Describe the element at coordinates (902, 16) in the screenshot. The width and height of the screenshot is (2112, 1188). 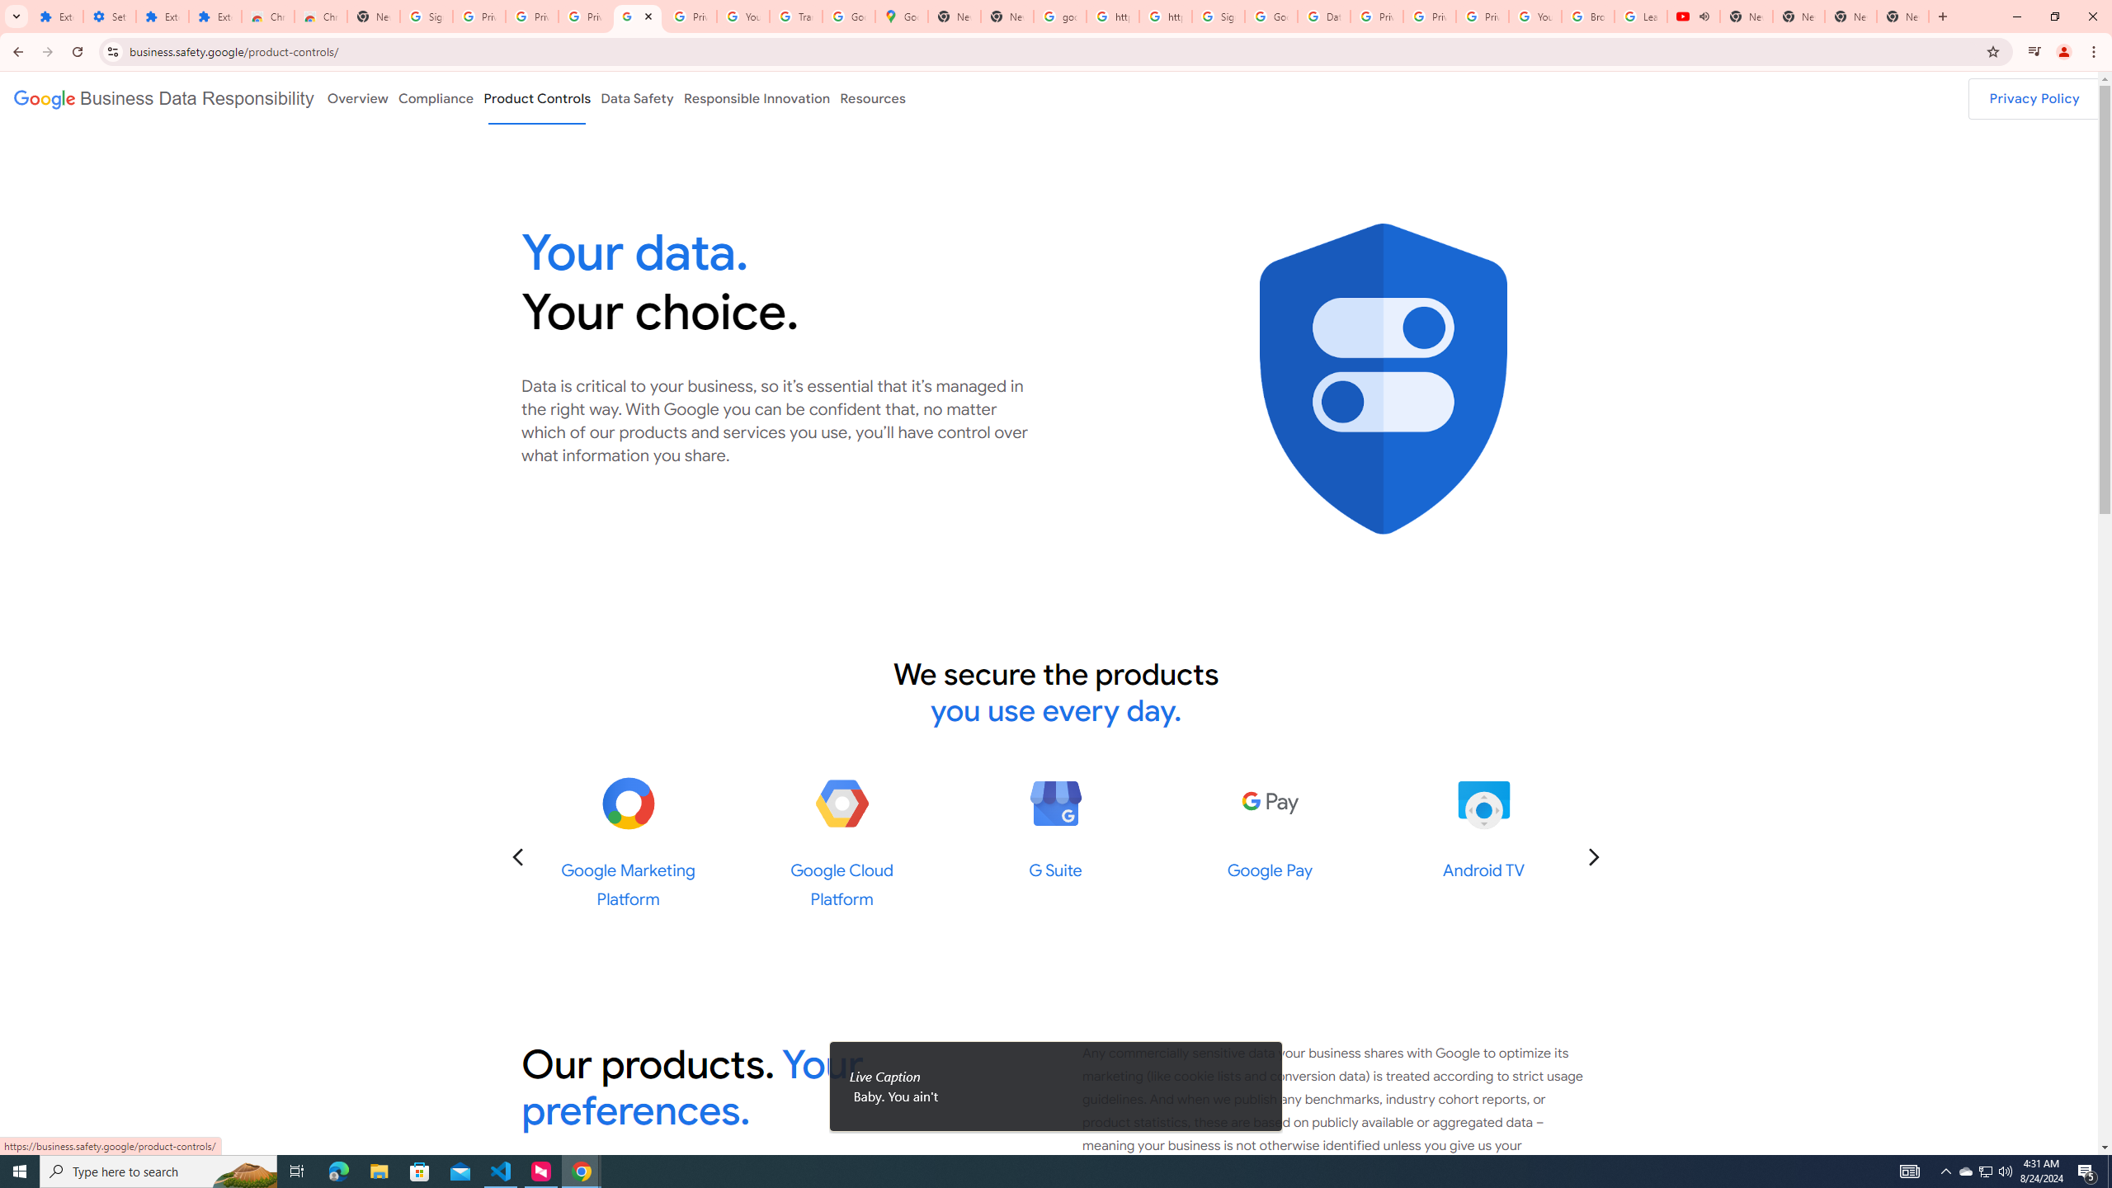
I see `Google Maps` at that location.